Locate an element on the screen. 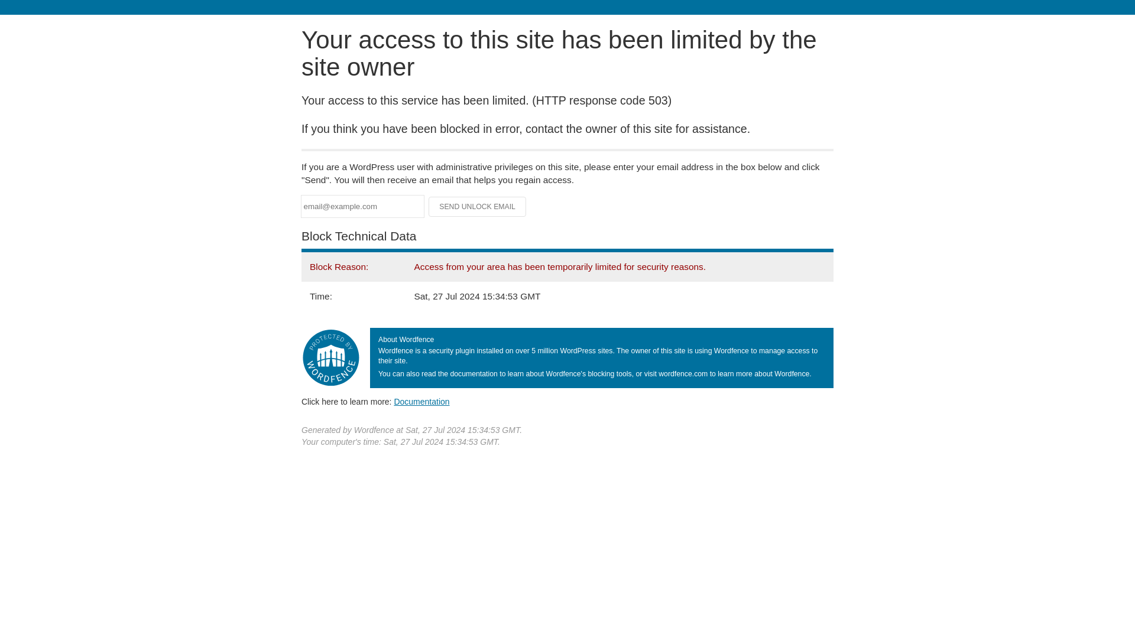 Image resolution: width=1135 pixels, height=638 pixels. Documentation is located at coordinates (421, 401).